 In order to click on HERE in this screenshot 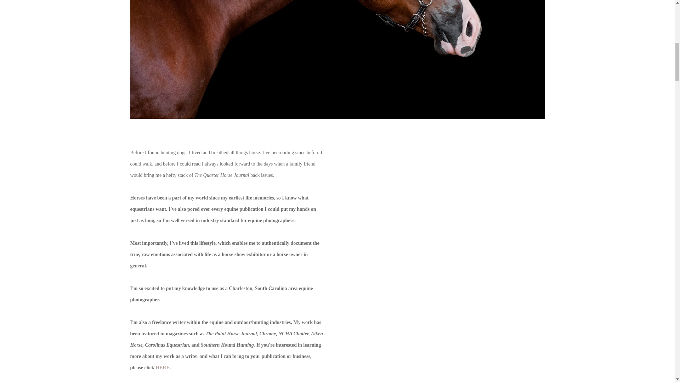, I will do `click(162, 367)`.